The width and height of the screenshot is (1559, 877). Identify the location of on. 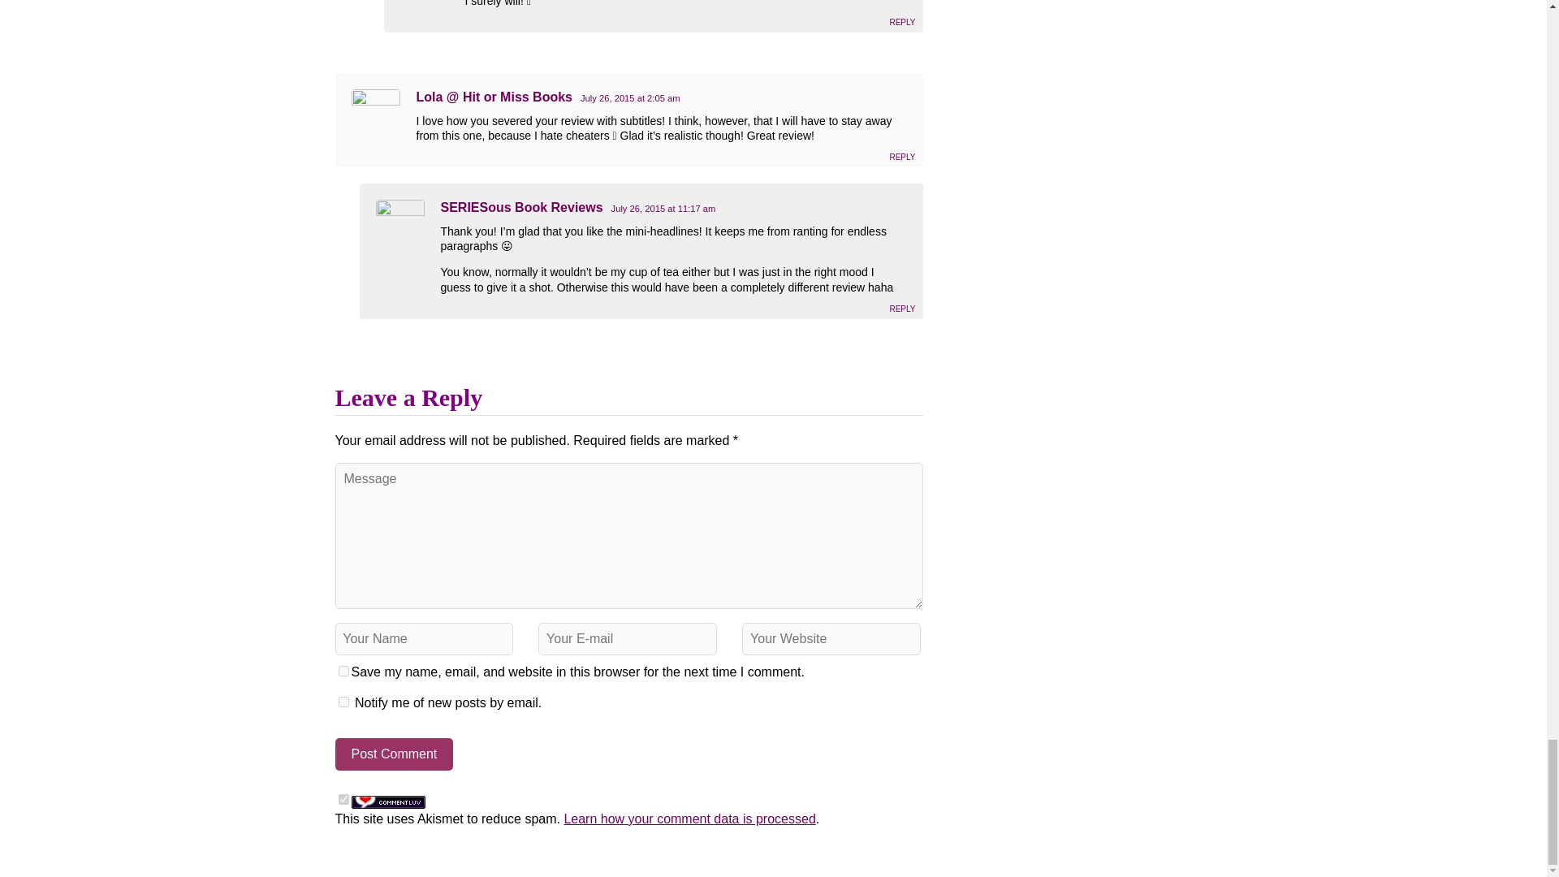
(343, 799).